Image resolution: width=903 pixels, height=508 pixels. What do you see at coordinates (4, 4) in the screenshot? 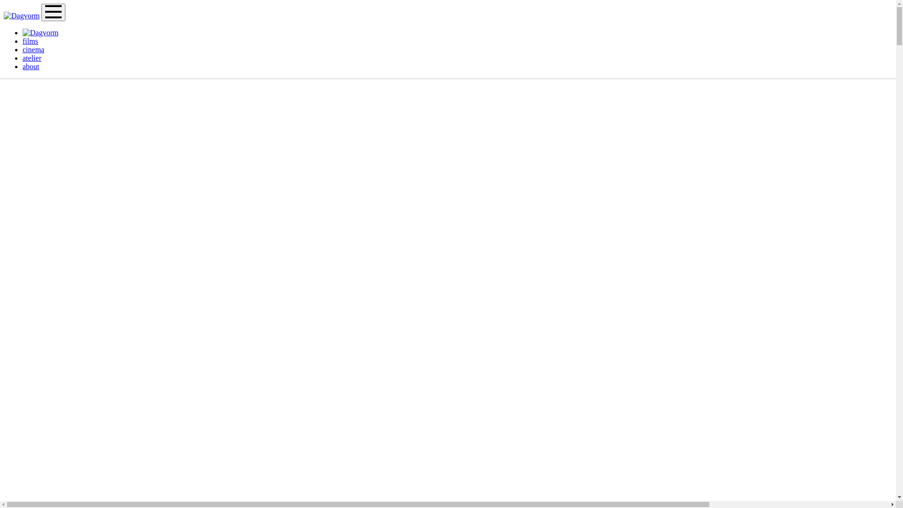
I see `Skip to content` at bounding box center [4, 4].